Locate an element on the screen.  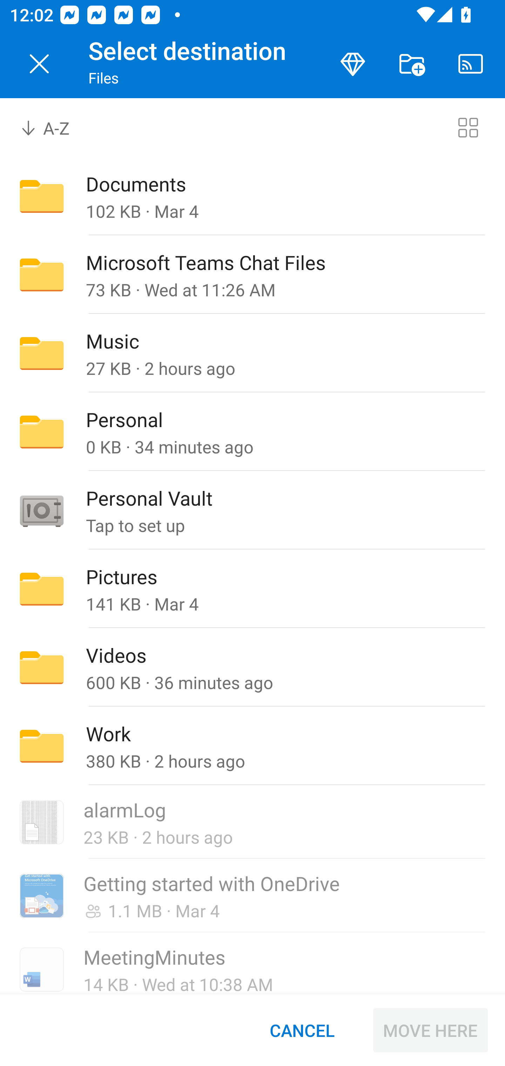
MOVE HERE is located at coordinates (430, 1030).